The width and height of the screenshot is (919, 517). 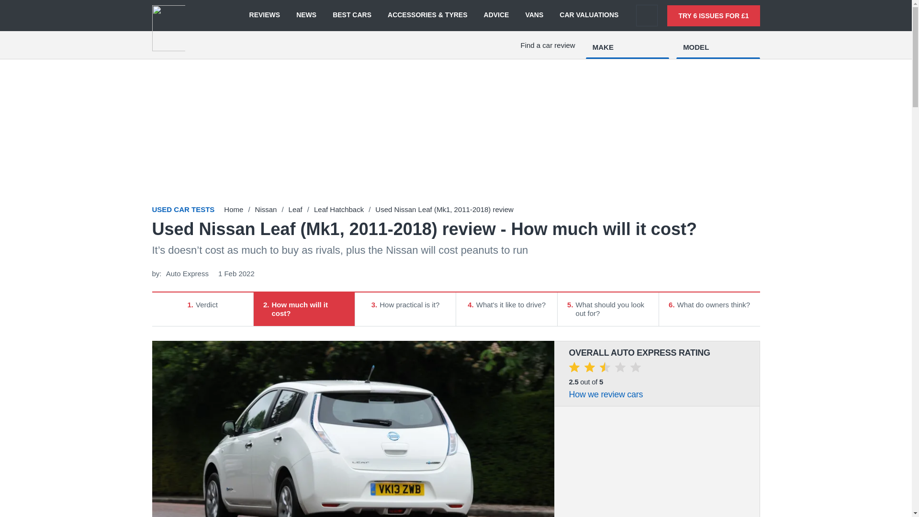 What do you see at coordinates (306, 15) in the screenshot?
I see `NEWS` at bounding box center [306, 15].